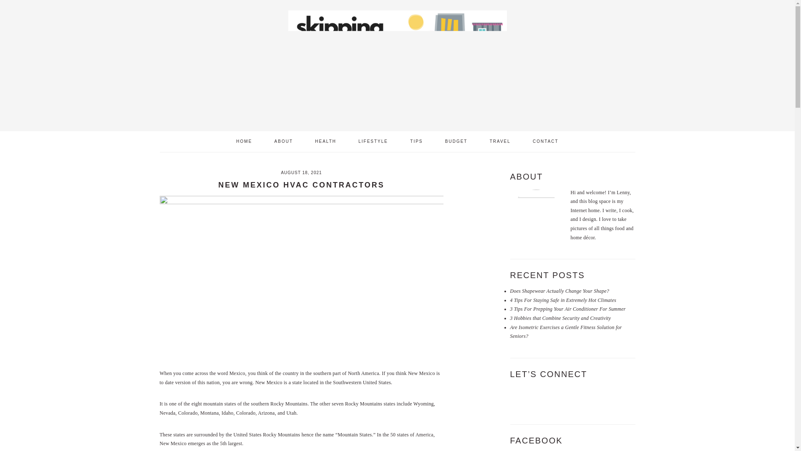 This screenshot has height=451, width=801. What do you see at coordinates (373, 141) in the screenshot?
I see `LIFESTYLE` at bounding box center [373, 141].